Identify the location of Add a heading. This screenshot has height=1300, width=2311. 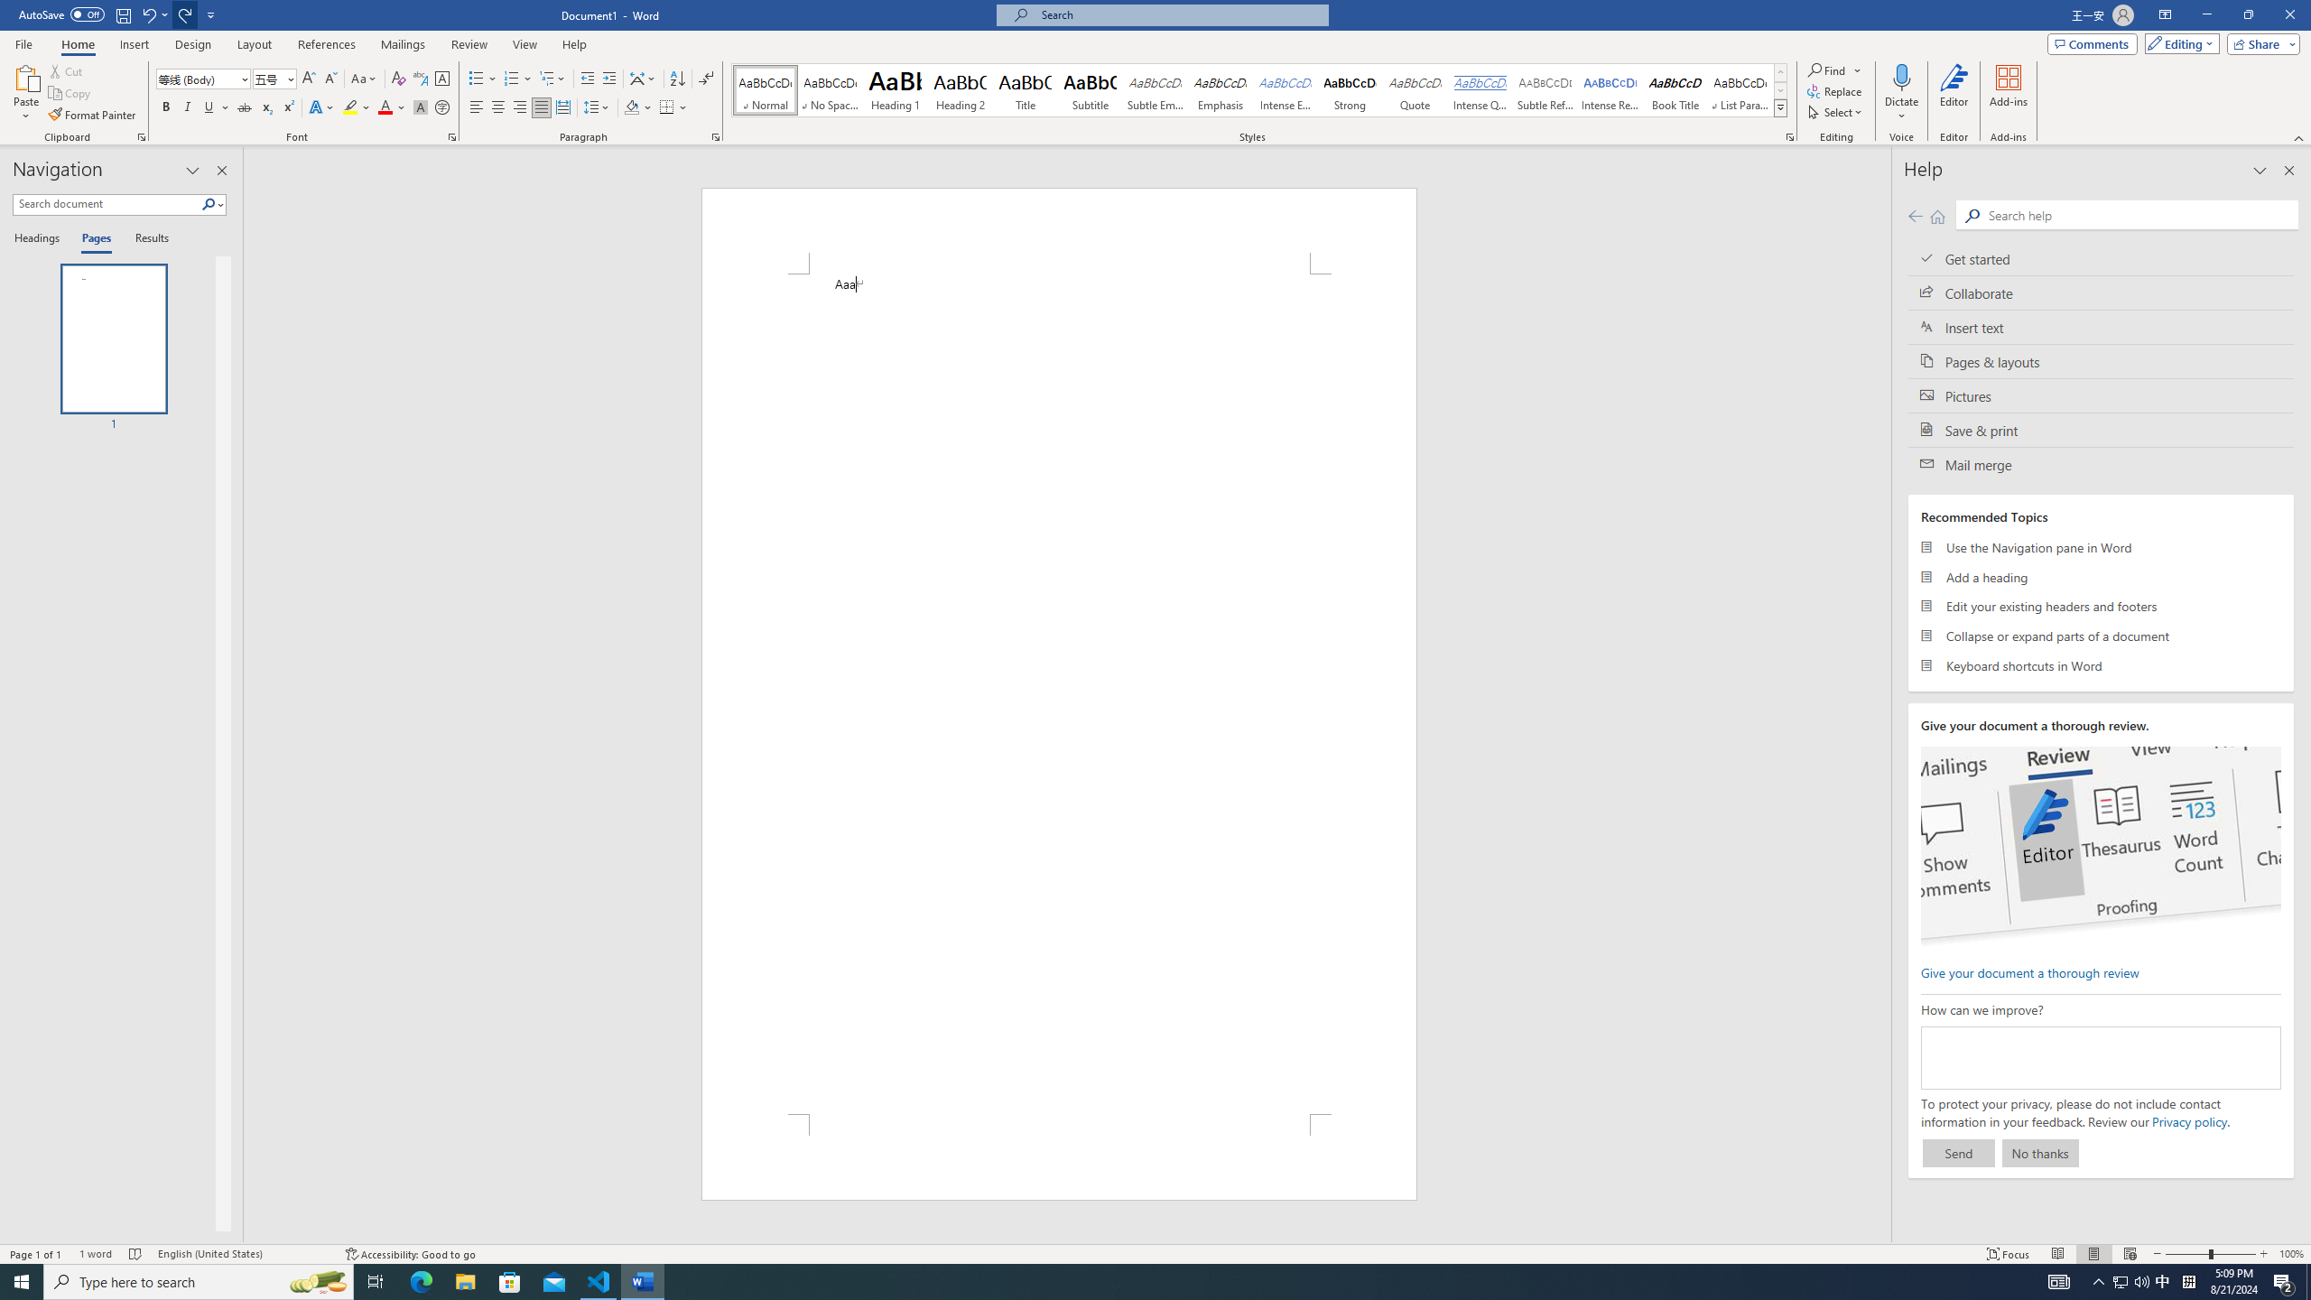
(2102, 576).